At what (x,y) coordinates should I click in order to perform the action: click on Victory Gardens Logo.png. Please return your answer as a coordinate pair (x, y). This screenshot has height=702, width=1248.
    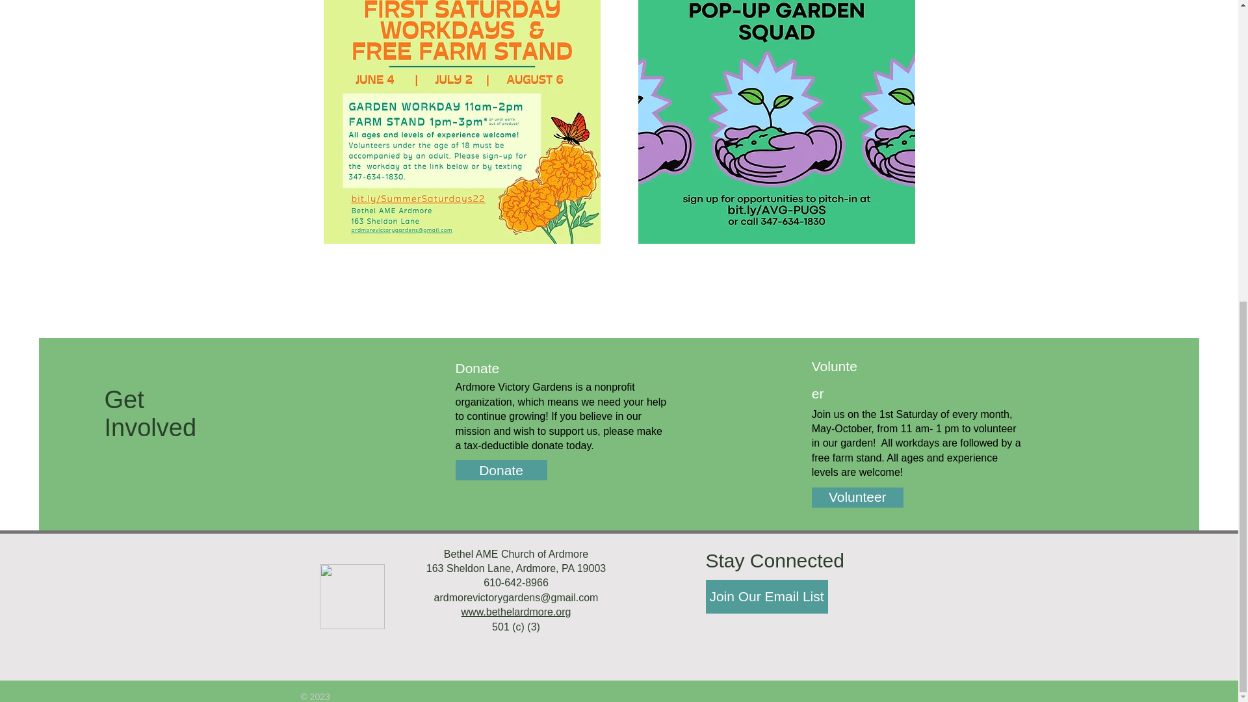
    Looking at the image, I should click on (352, 597).